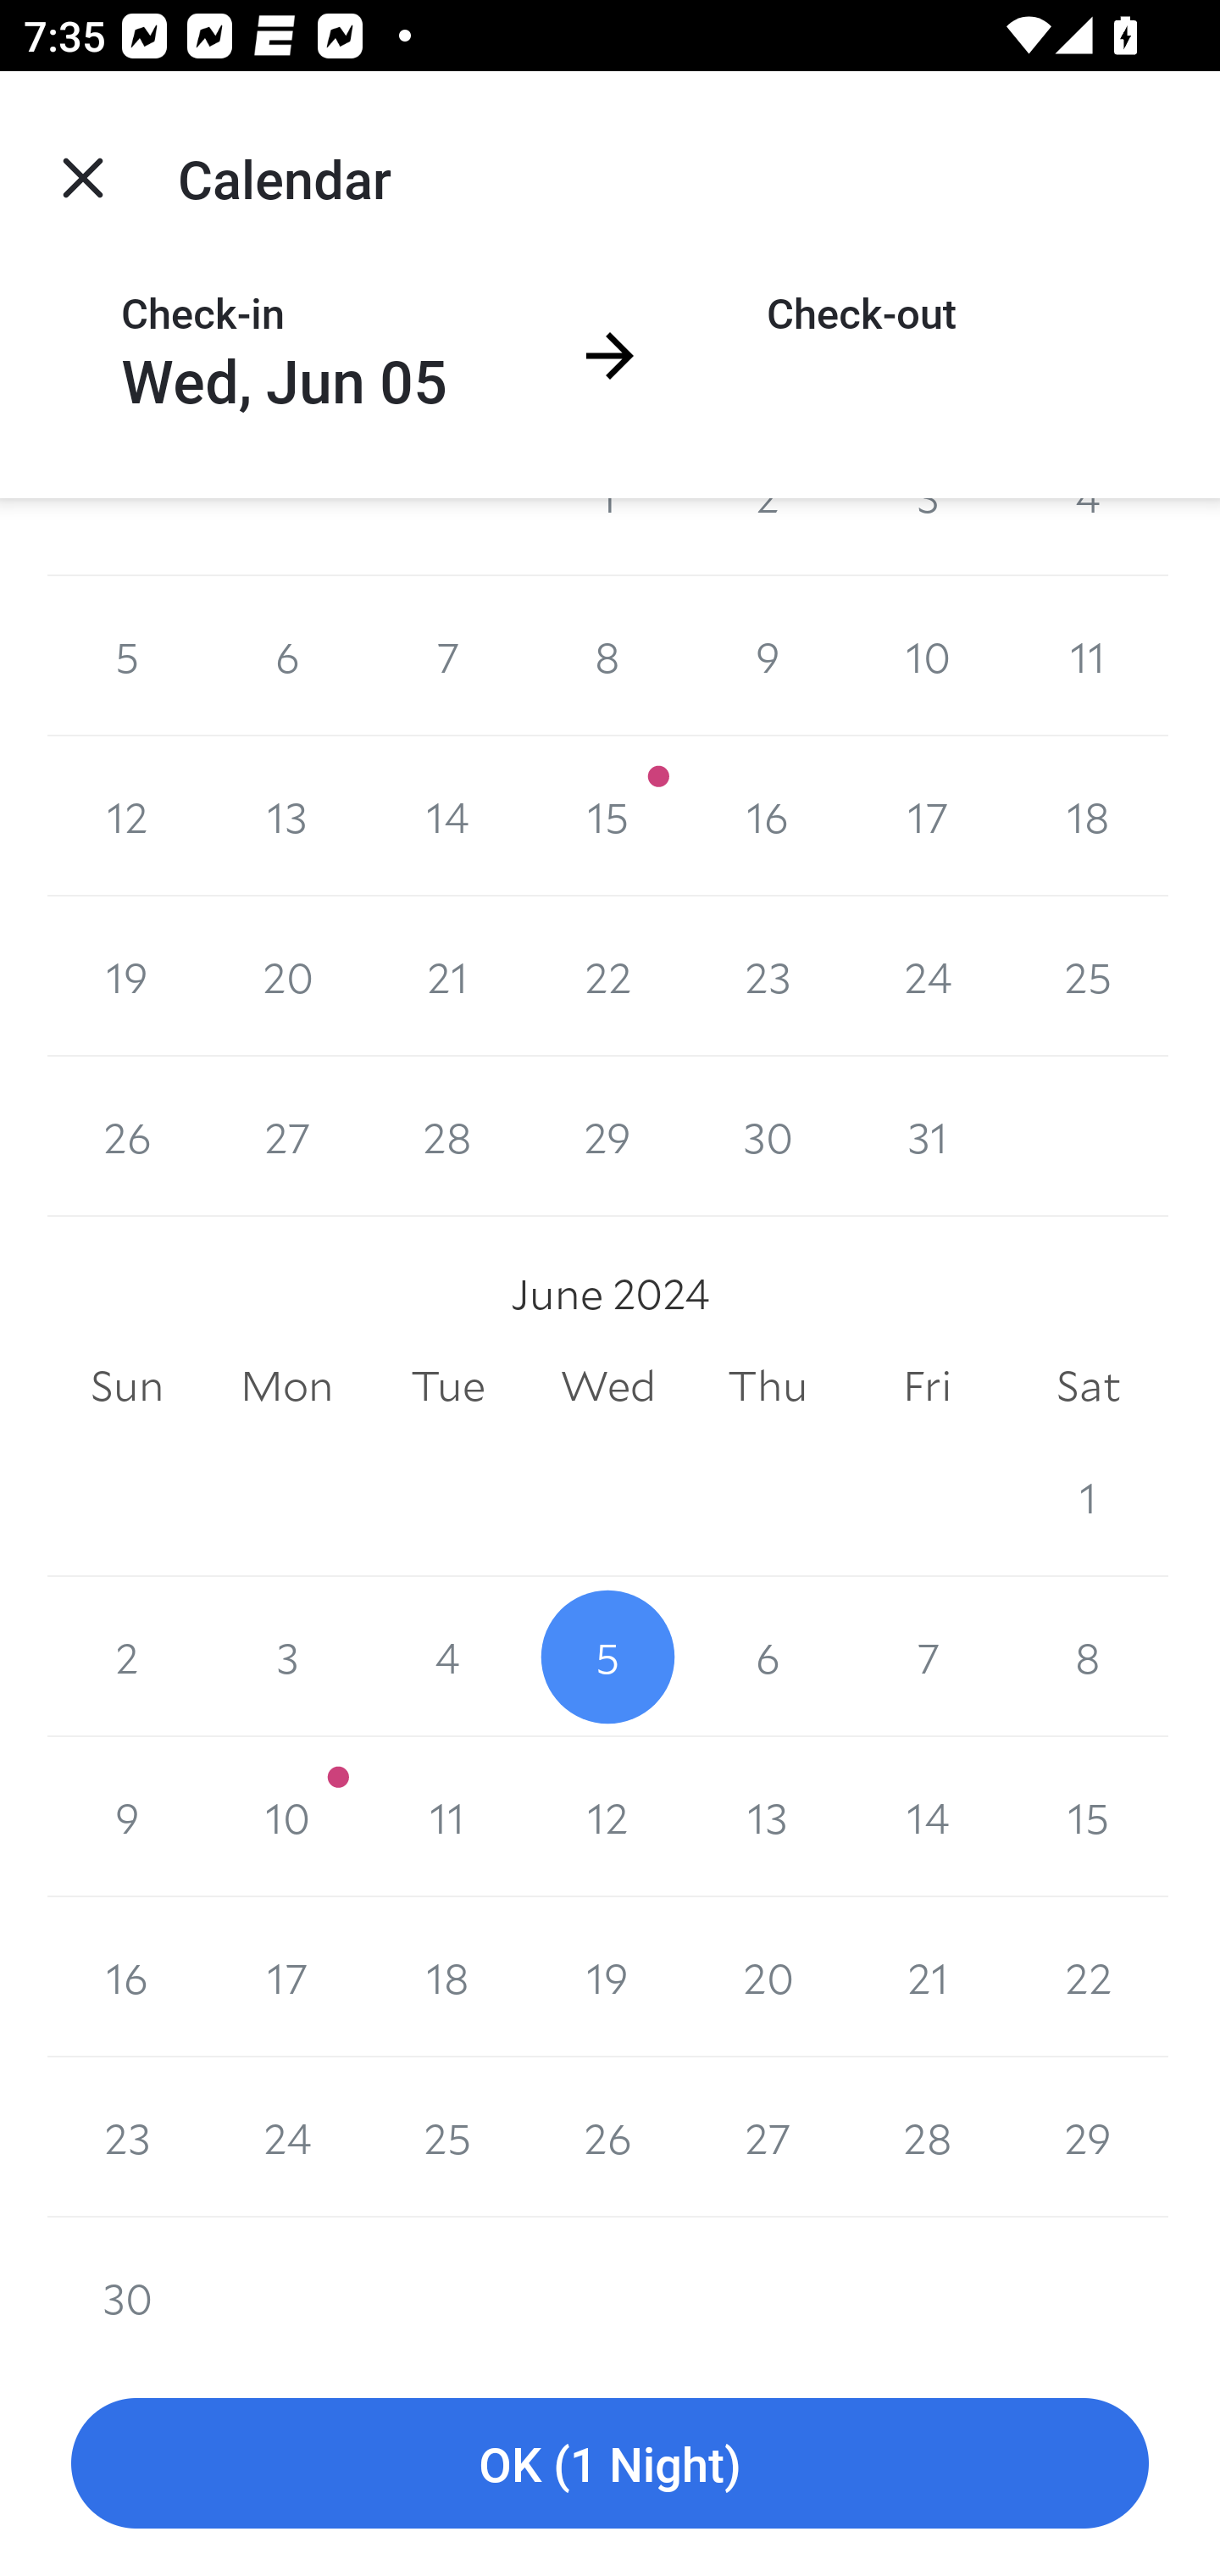 The image size is (1220, 2576). Describe the element at coordinates (286, 816) in the screenshot. I see `13 13 May 2024` at that location.